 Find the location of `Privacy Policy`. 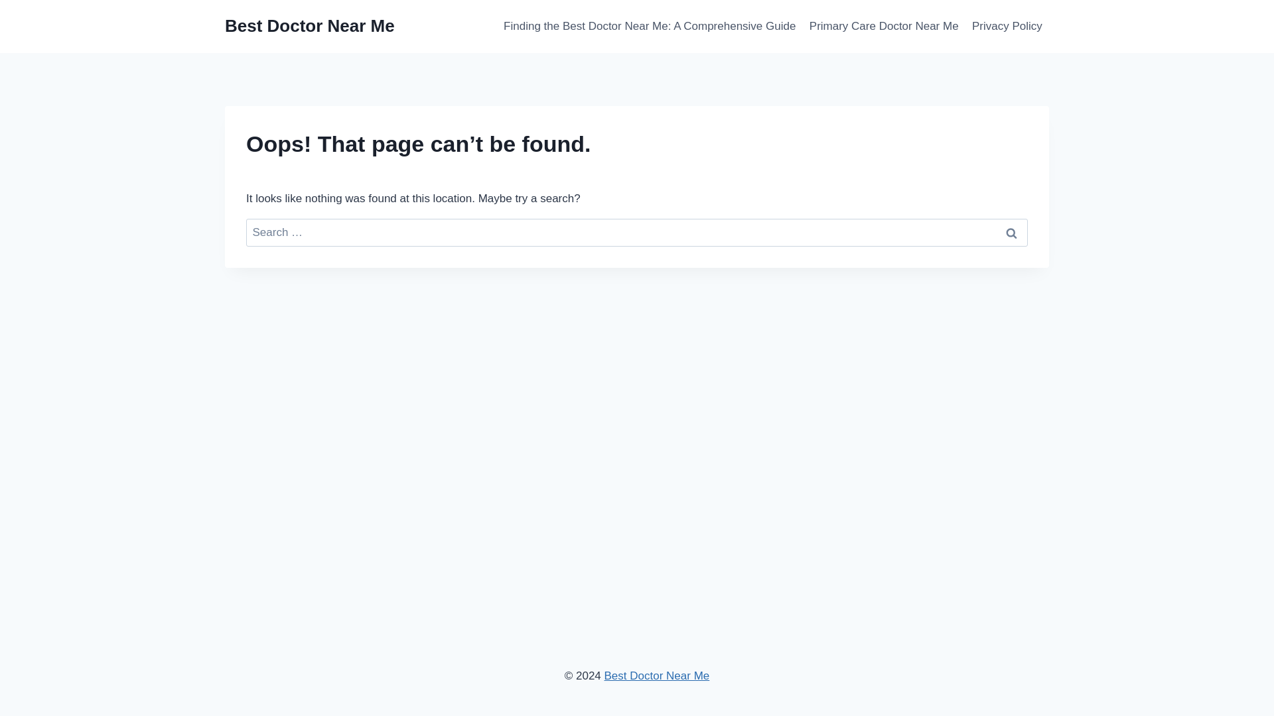

Privacy Policy is located at coordinates (1007, 27).